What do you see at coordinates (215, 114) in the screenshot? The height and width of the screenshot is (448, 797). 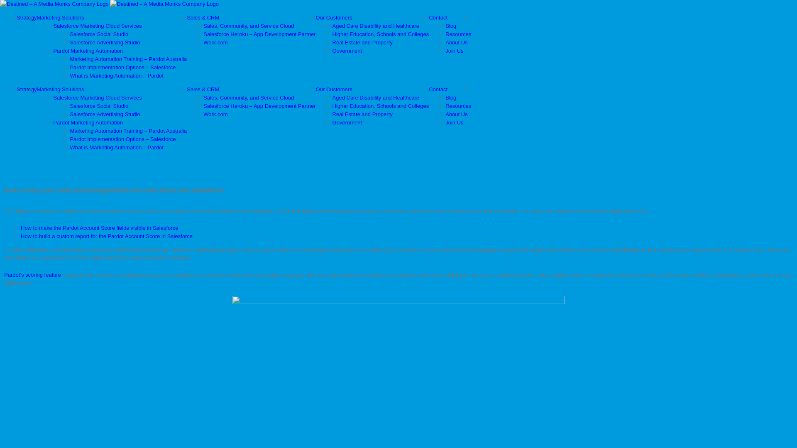 I see `Work.com` at bounding box center [215, 114].